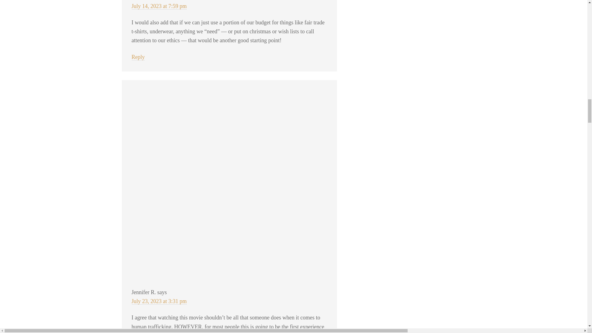  What do you see at coordinates (138, 57) in the screenshot?
I see `Reply` at bounding box center [138, 57].